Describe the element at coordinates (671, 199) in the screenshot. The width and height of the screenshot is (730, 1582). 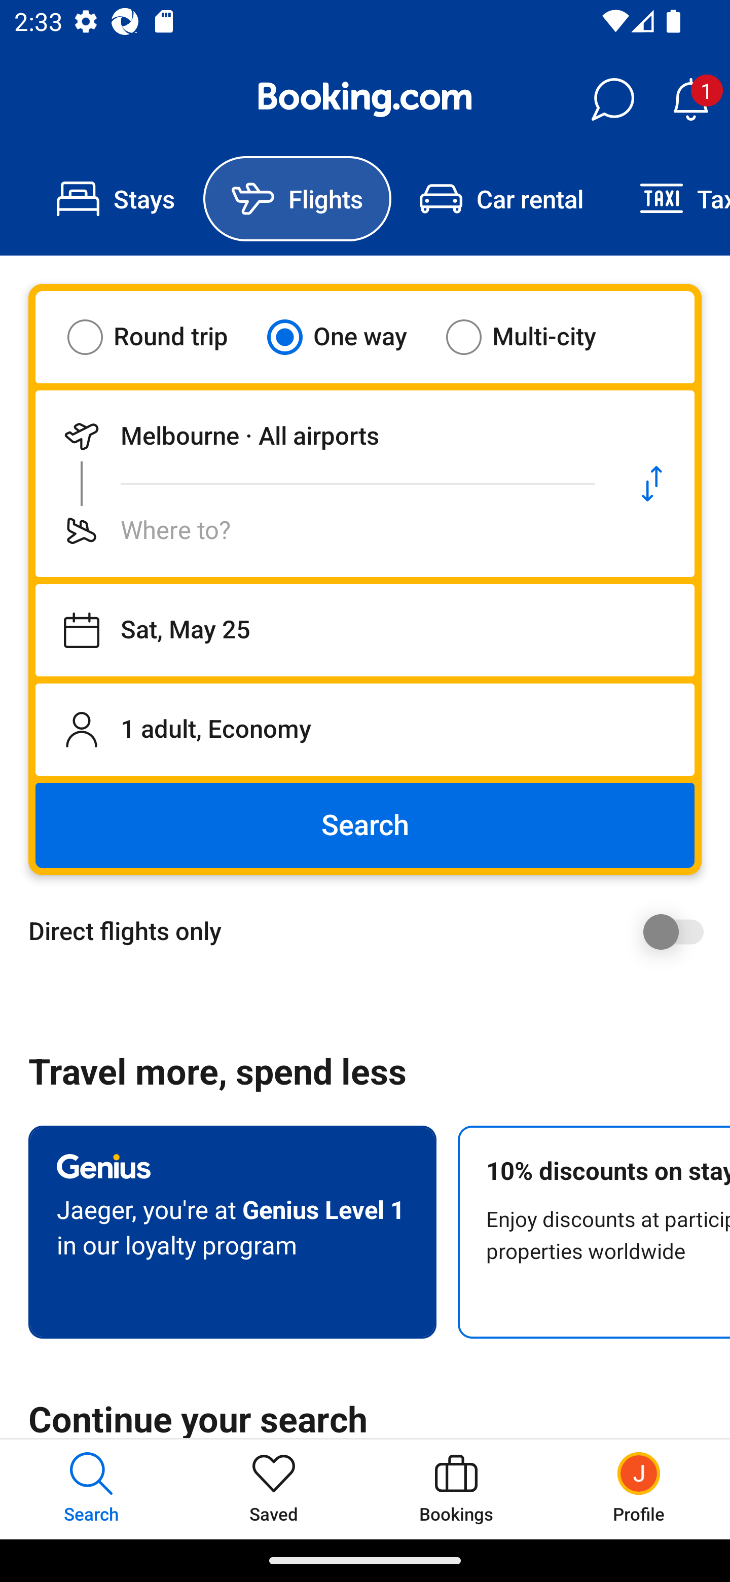
I see `Taxi` at that location.